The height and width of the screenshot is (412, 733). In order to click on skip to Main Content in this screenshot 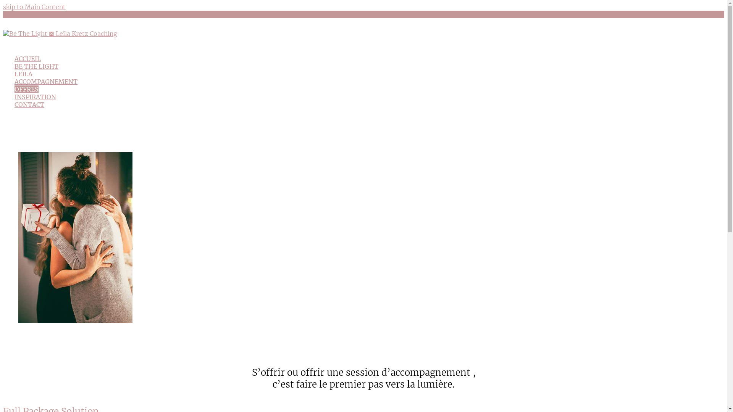, I will do `click(34, 7)`.